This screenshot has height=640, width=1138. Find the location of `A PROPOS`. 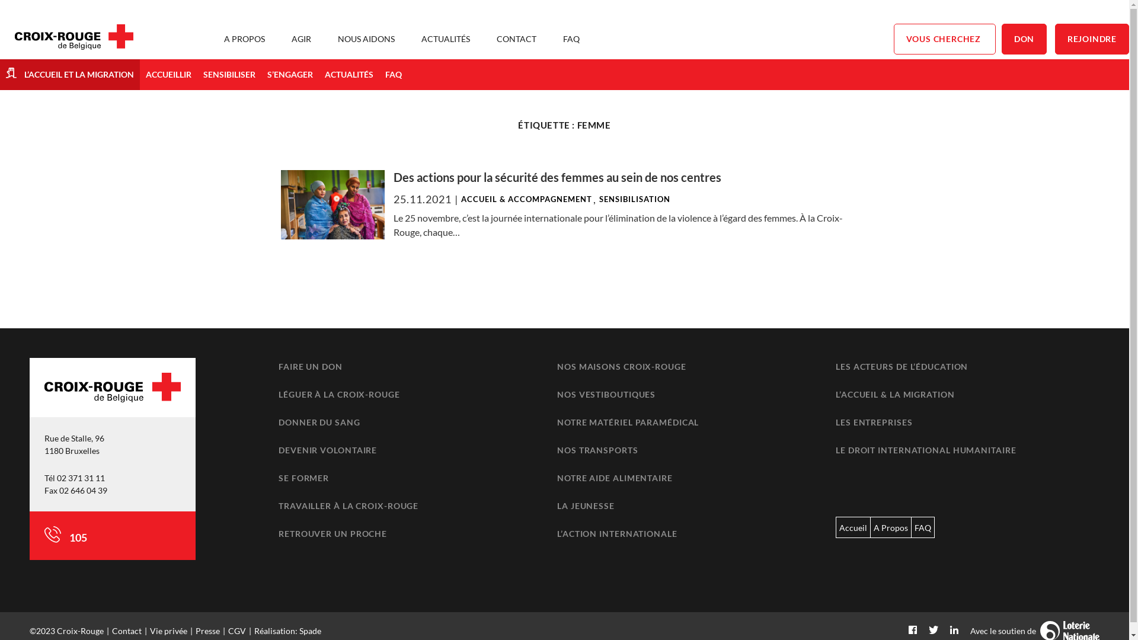

A PROPOS is located at coordinates (244, 39).